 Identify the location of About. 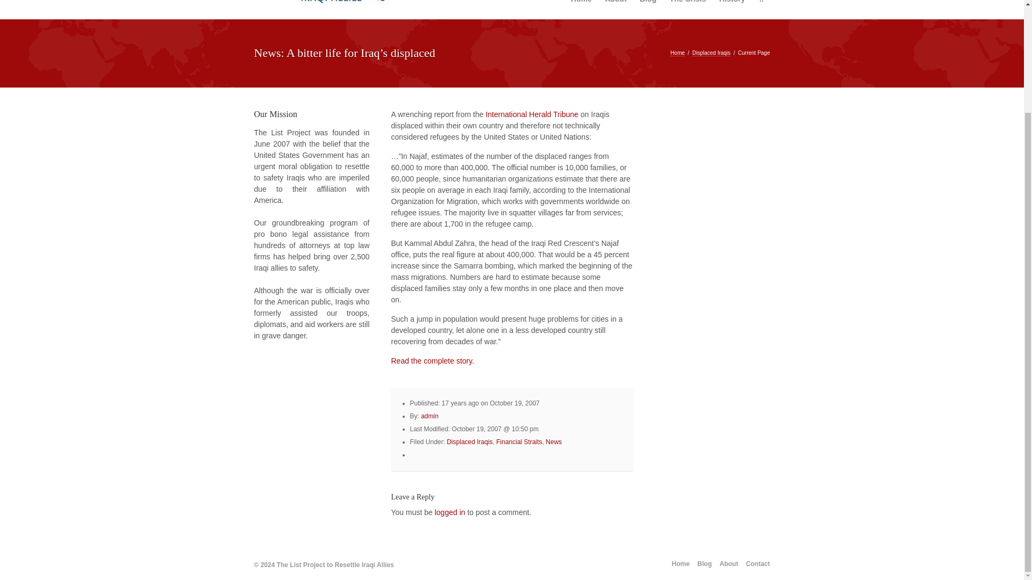
(615, 10).